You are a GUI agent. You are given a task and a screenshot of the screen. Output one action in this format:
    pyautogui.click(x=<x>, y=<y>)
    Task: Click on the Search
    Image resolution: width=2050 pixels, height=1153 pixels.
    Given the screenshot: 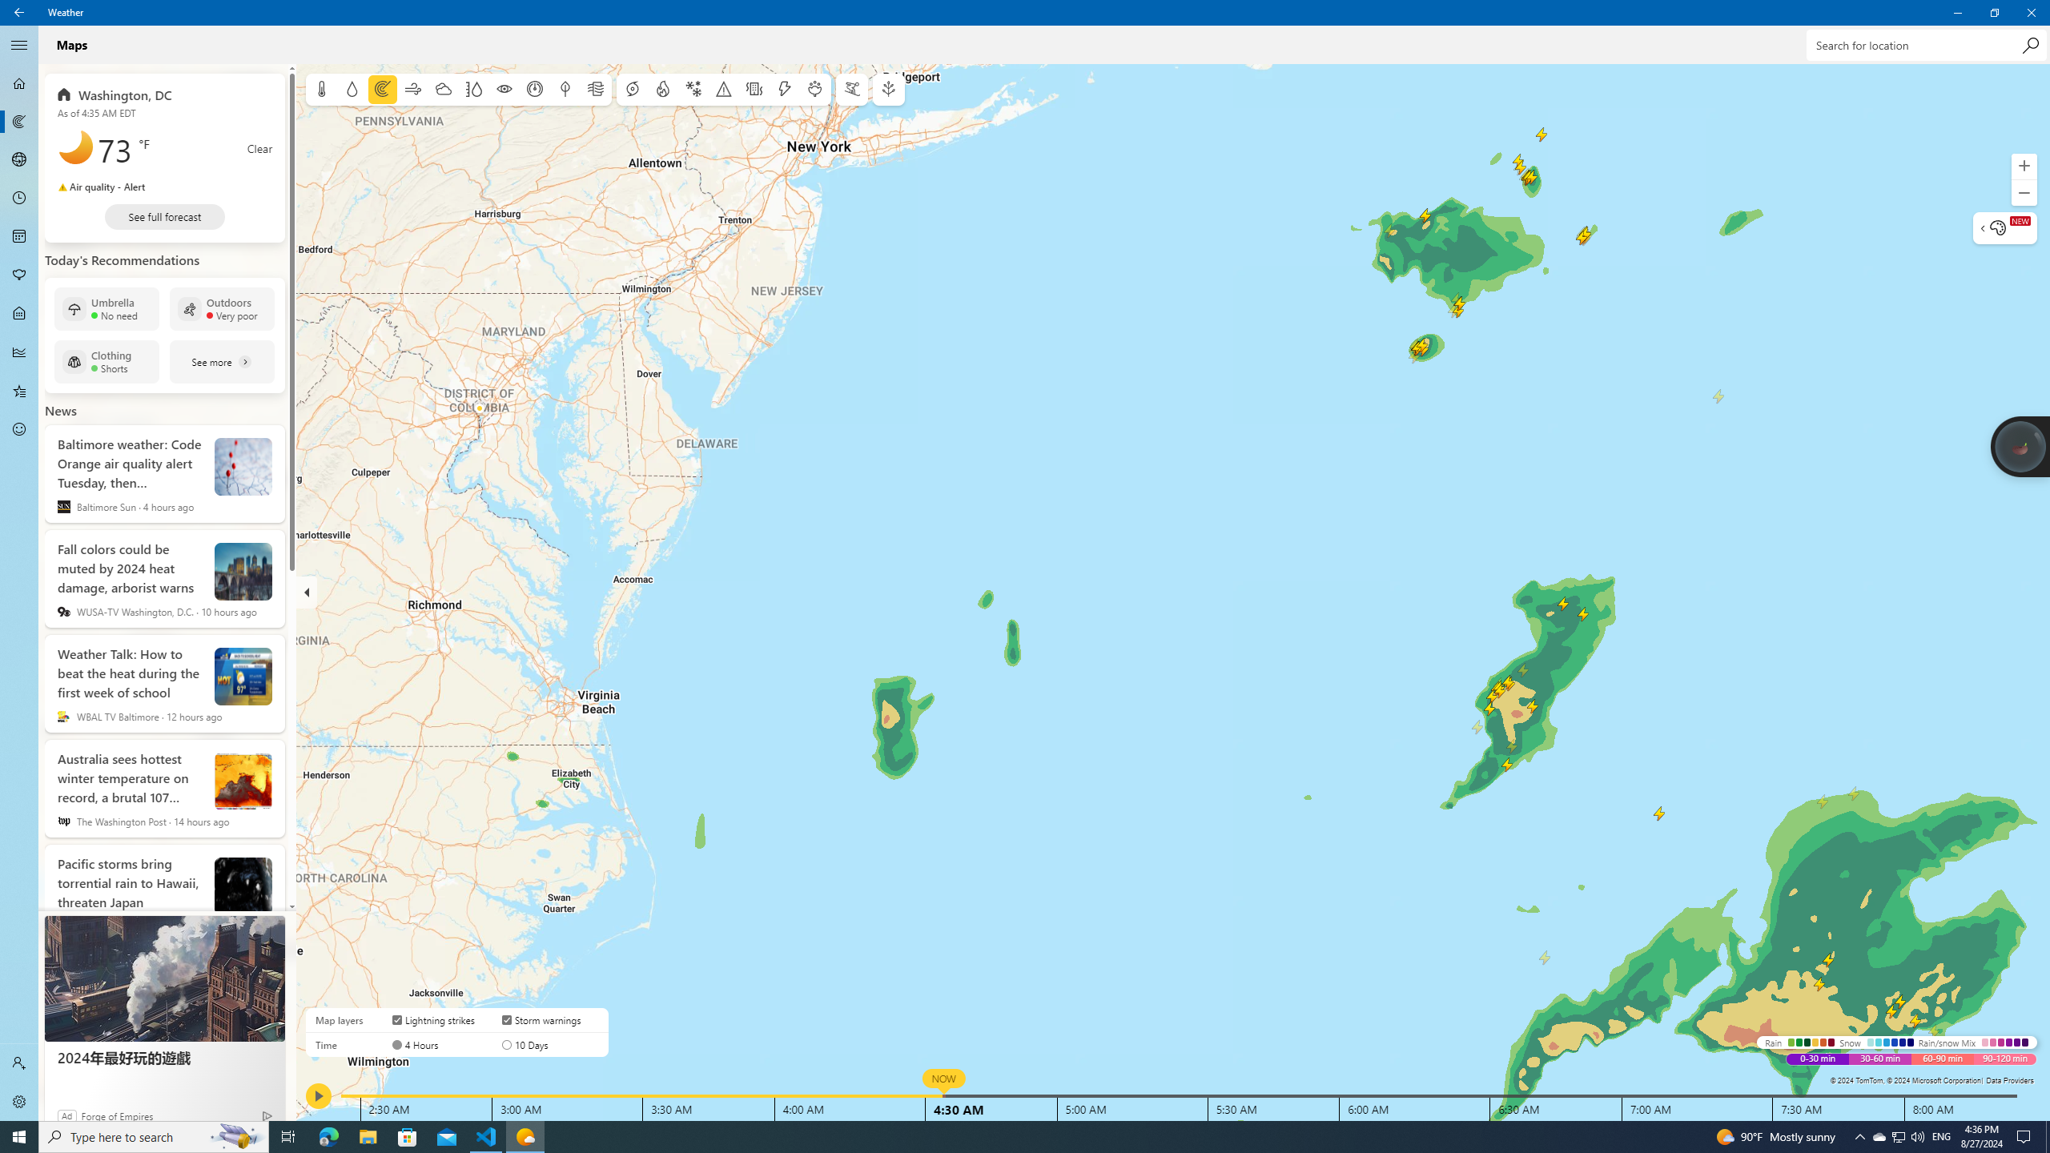 What is the action you would take?
    pyautogui.click(x=2031, y=45)
    